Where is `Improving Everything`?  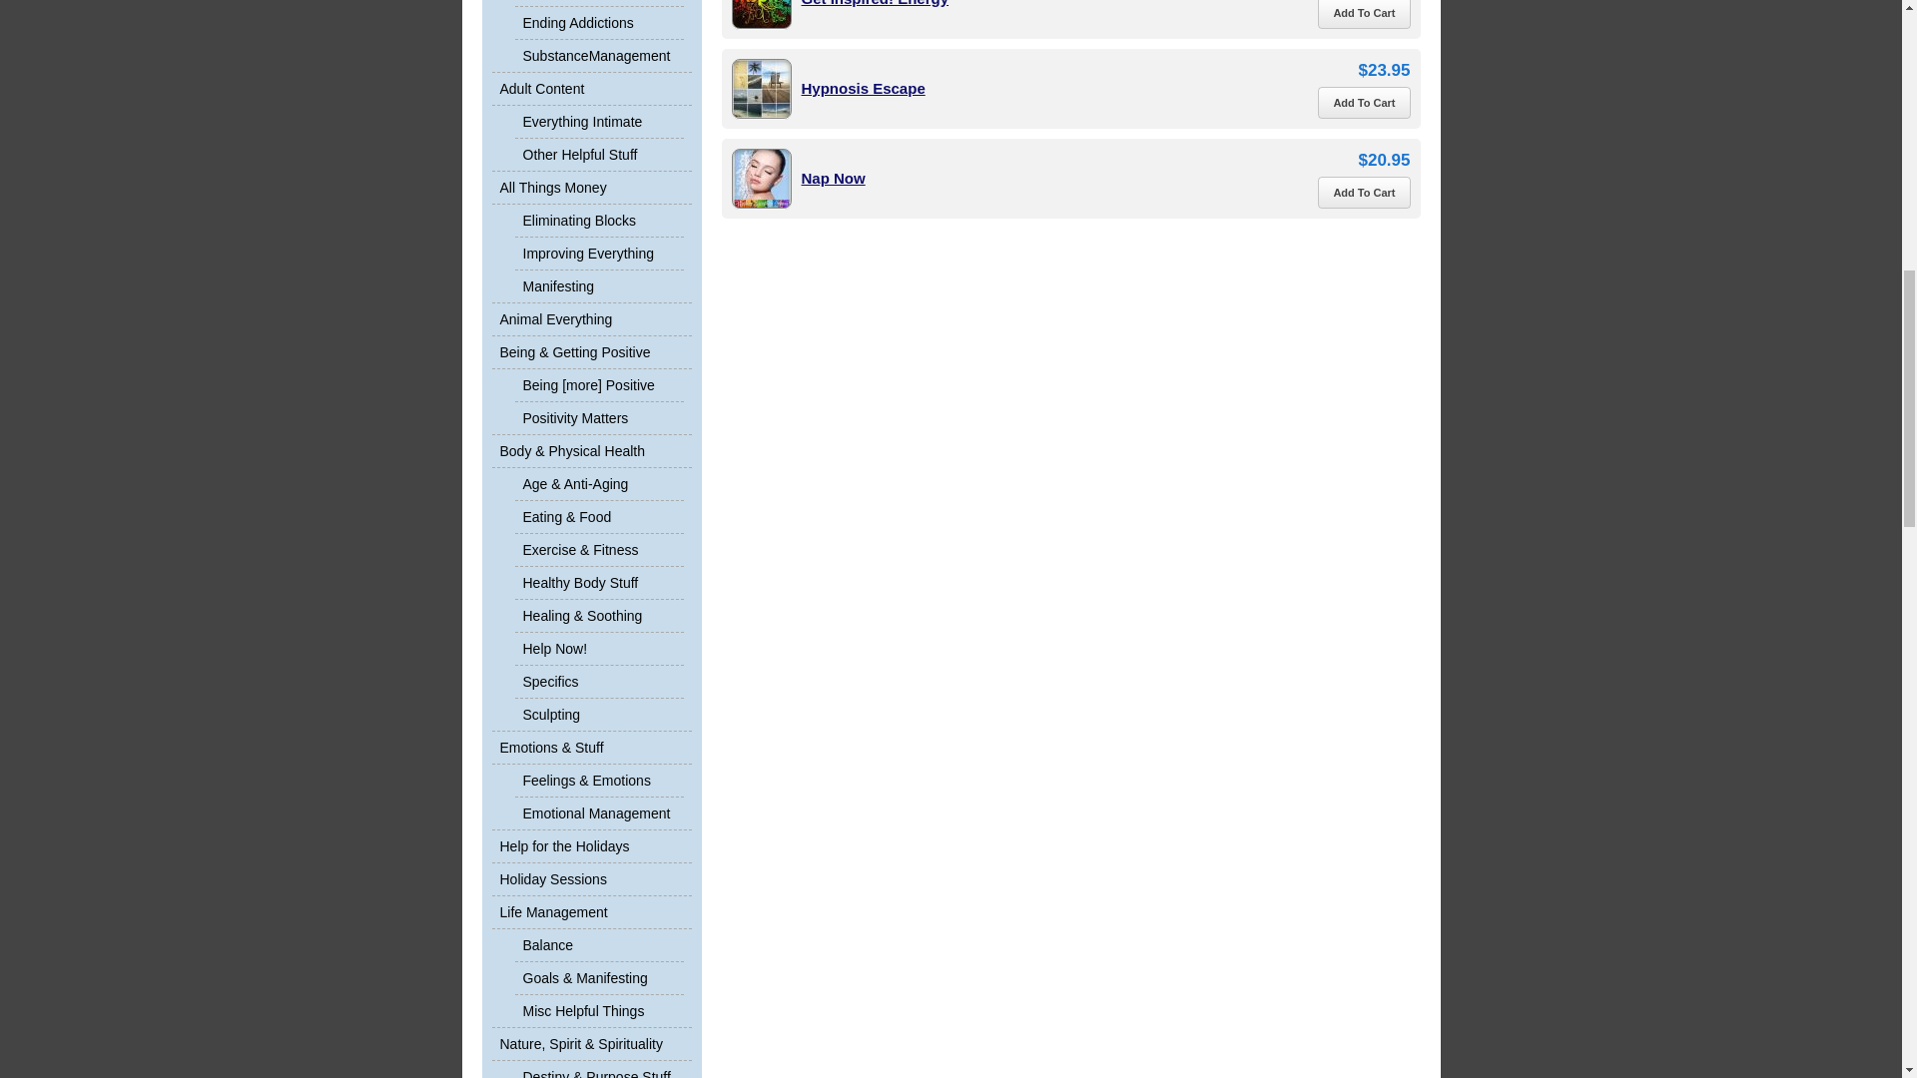 Improving Everything is located at coordinates (599, 253).